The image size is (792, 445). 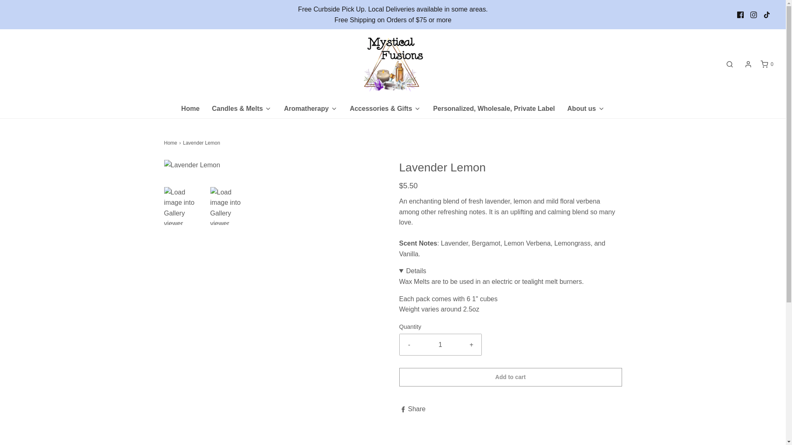 What do you see at coordinates (753, 15) in the screenshot?
I see `Instagram icon` at bounding box center [753, 15].